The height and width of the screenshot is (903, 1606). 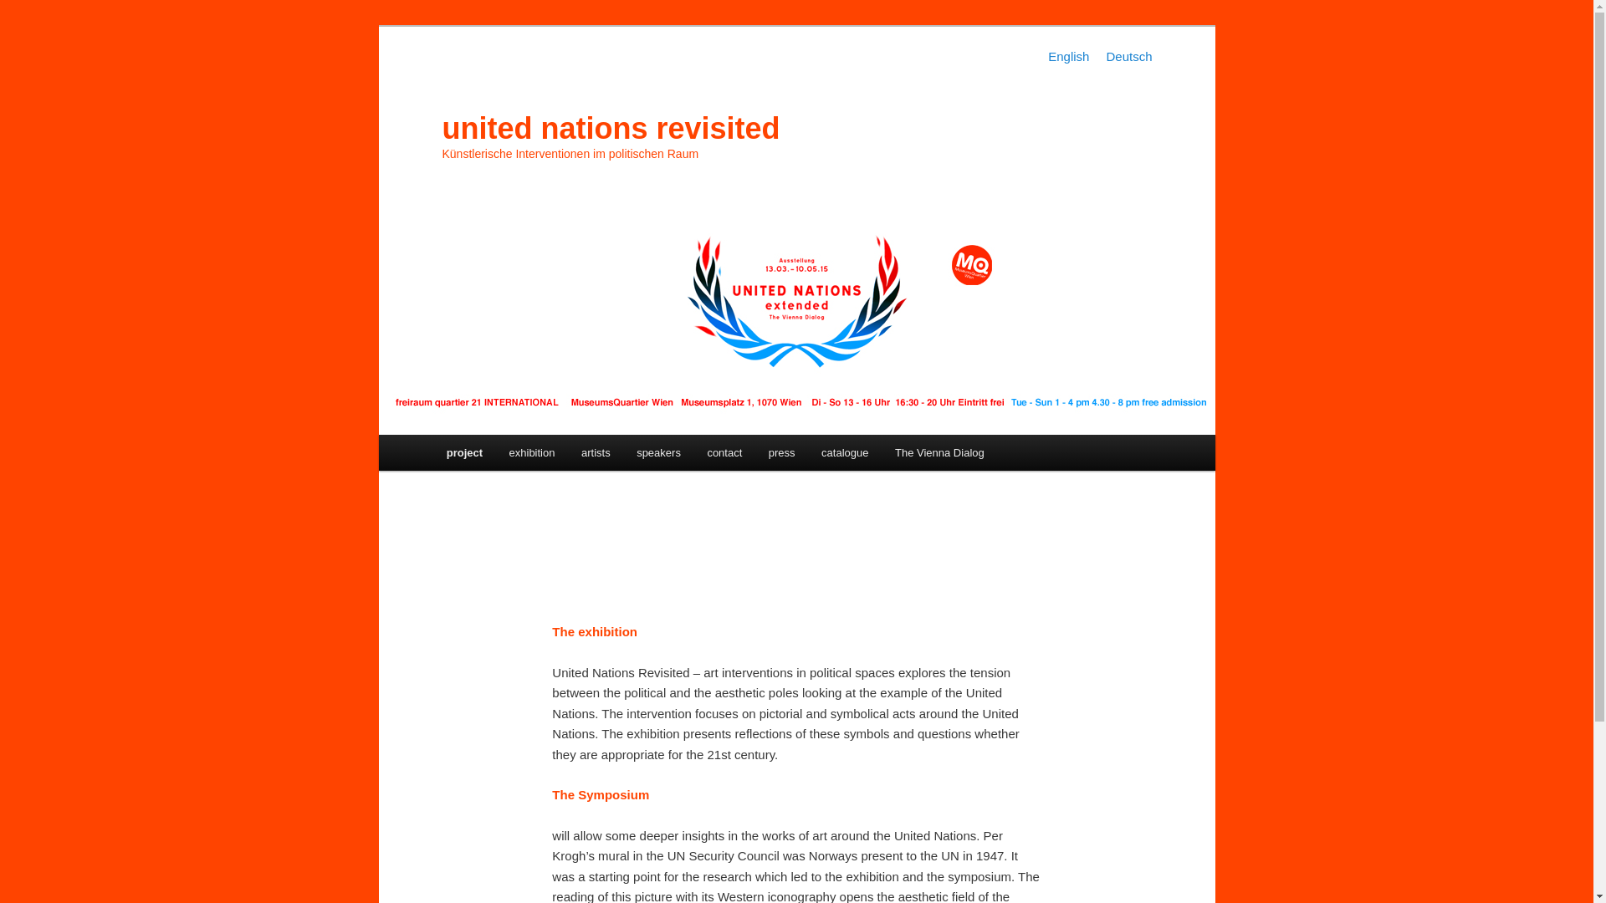 I want to click on artists, so click(x=596, y=451).